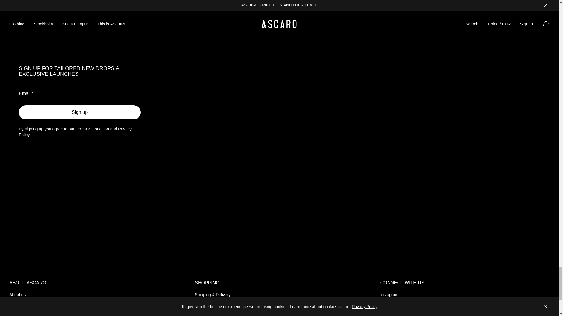  What do you see at coordinates (76, 132) in the screenshot?
I see `Privacy Policy` at bounding box center [76, 132].